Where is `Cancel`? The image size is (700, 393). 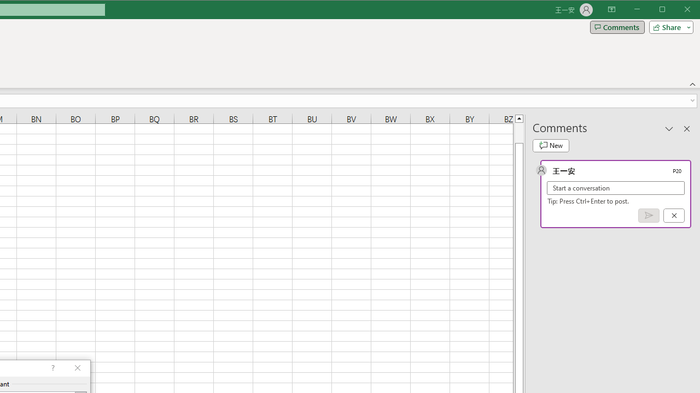 Cancel is located at coordinates (674, 216).